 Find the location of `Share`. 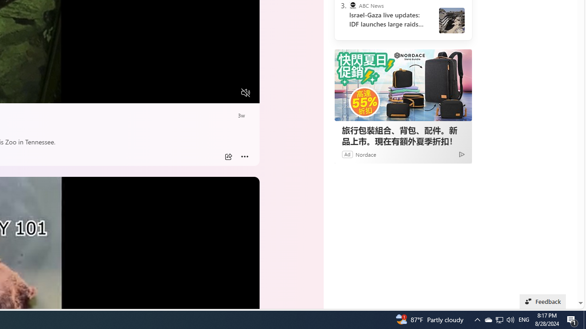

Share is located at coordinates (228, 157).